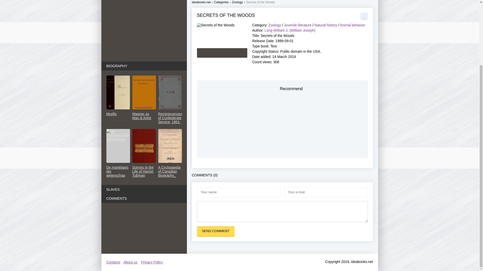  I want to click on Poor, so click(207, 53).